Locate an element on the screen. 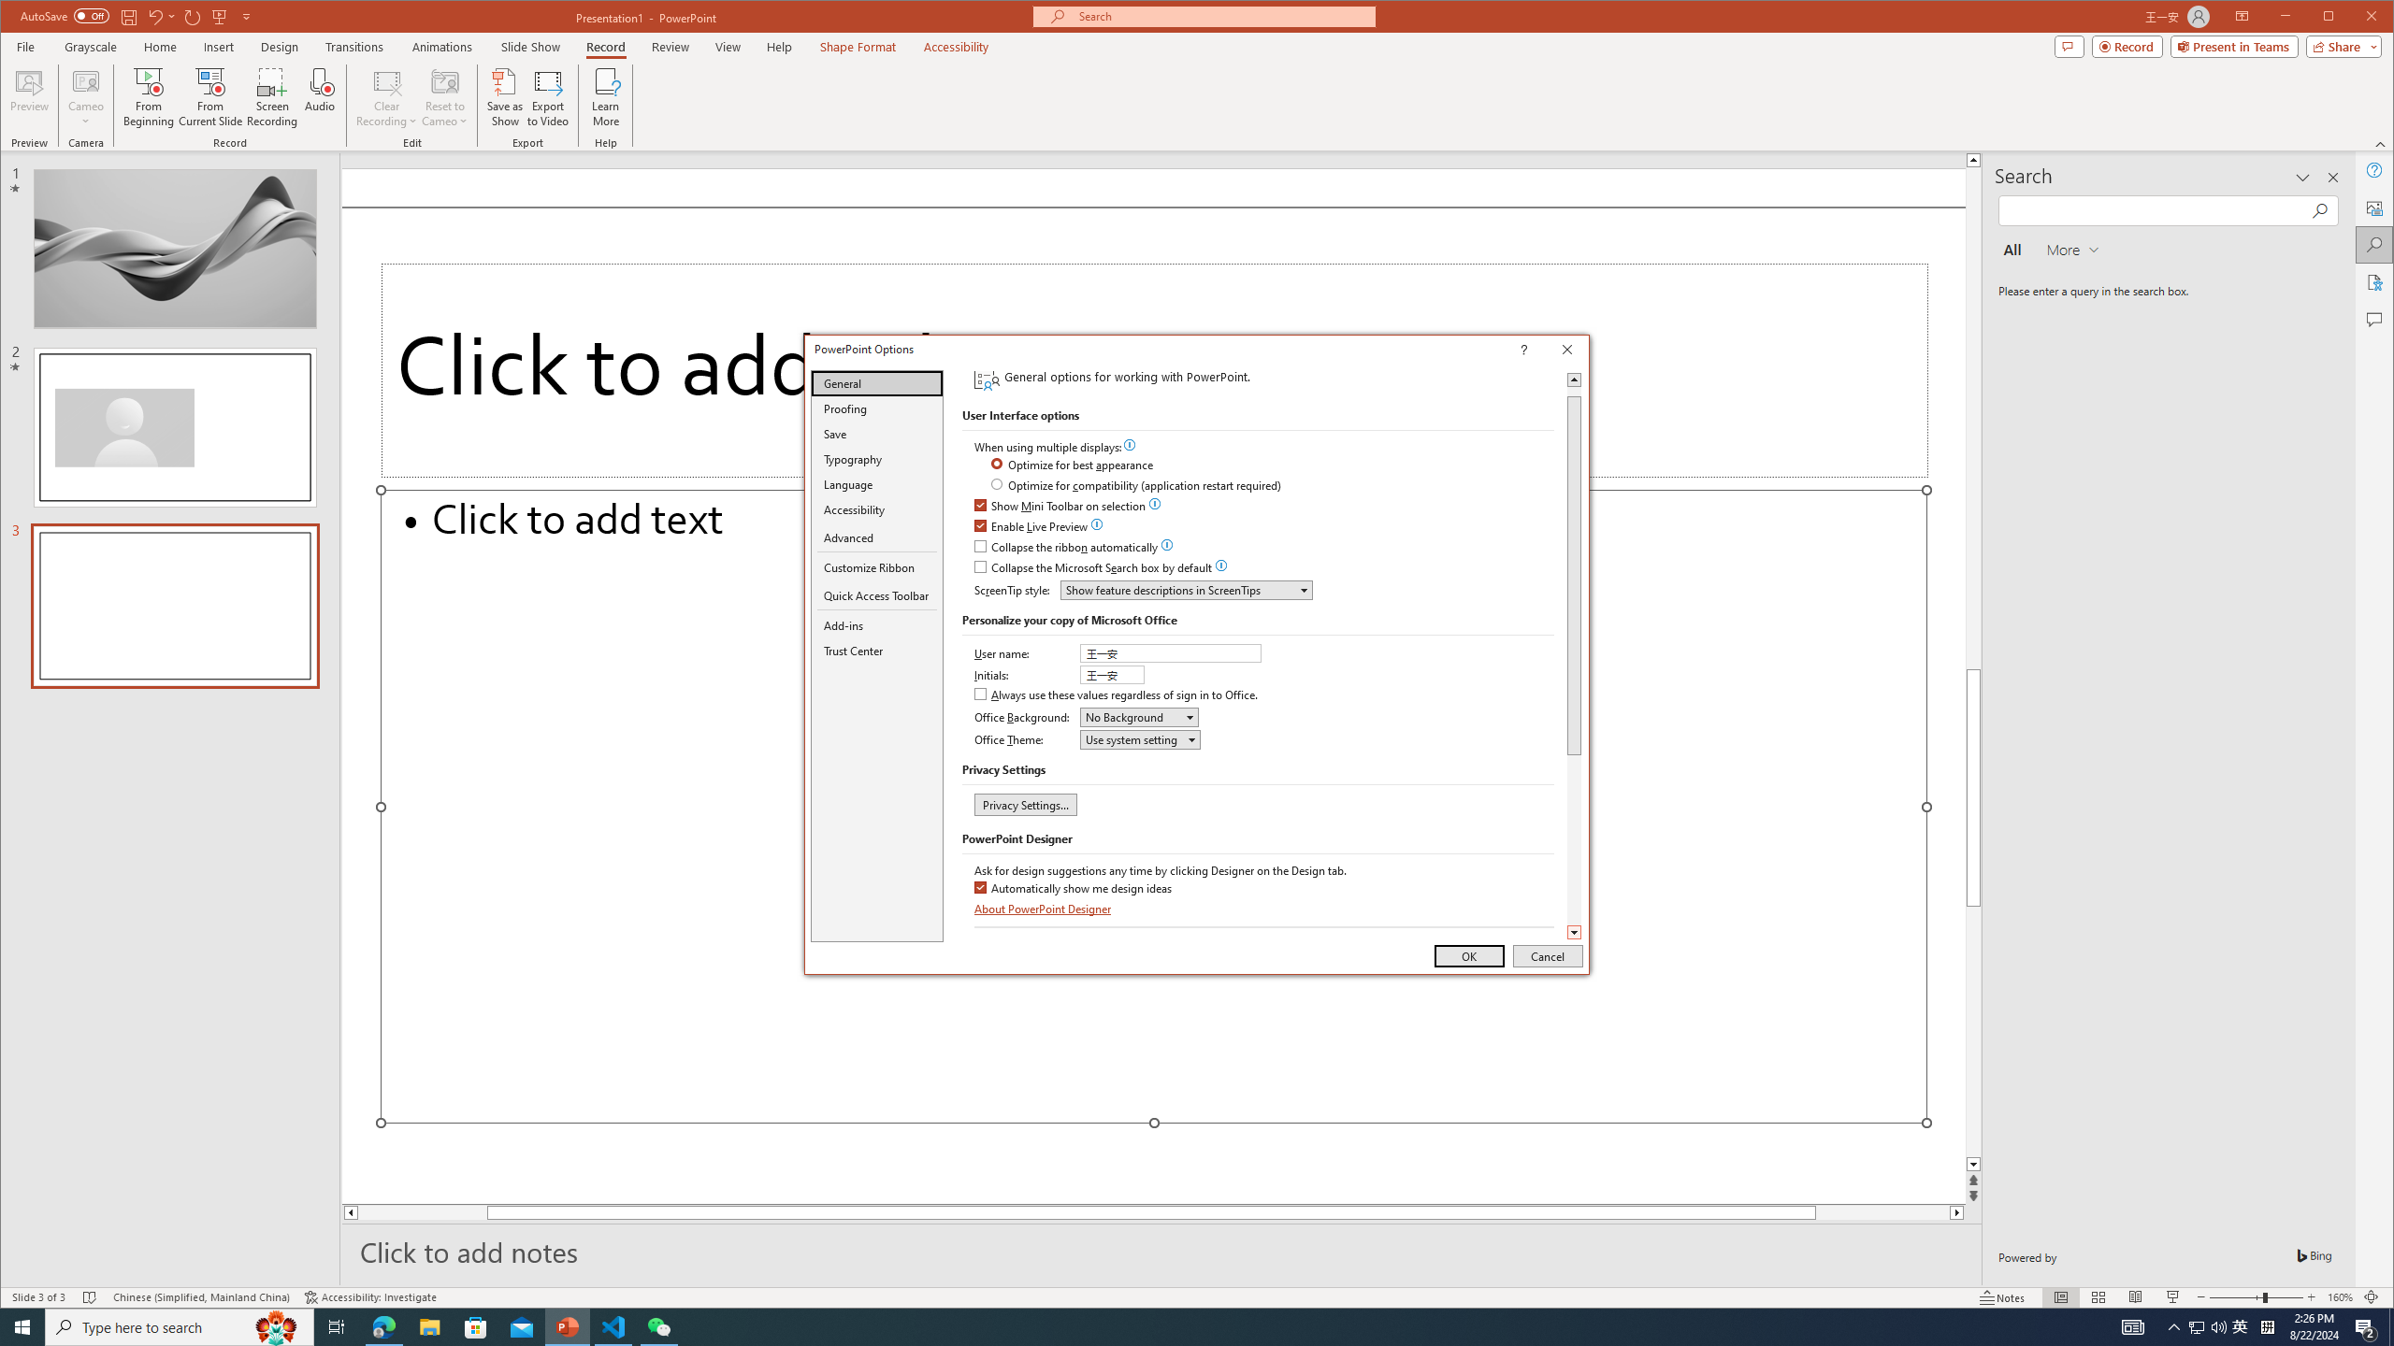 This screenshot has width=2394, height=1346. Grayscale is located at coordinates (91, 47).